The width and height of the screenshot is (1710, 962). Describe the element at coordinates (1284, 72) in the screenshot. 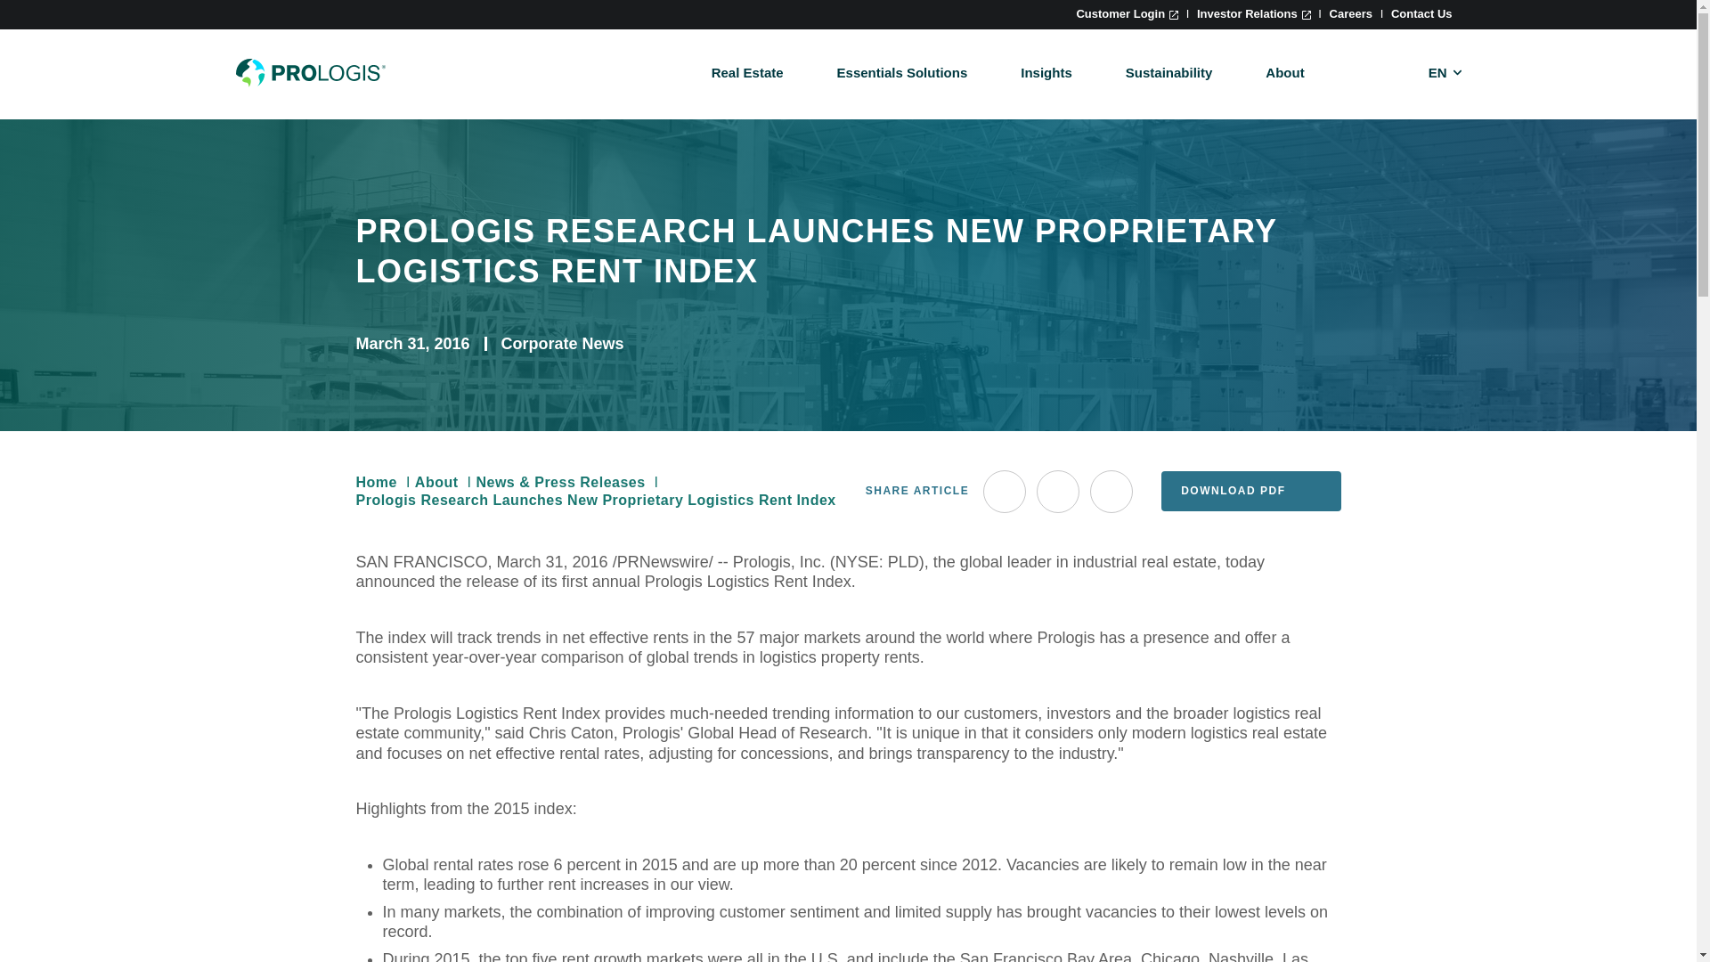

I see `About` at that location.